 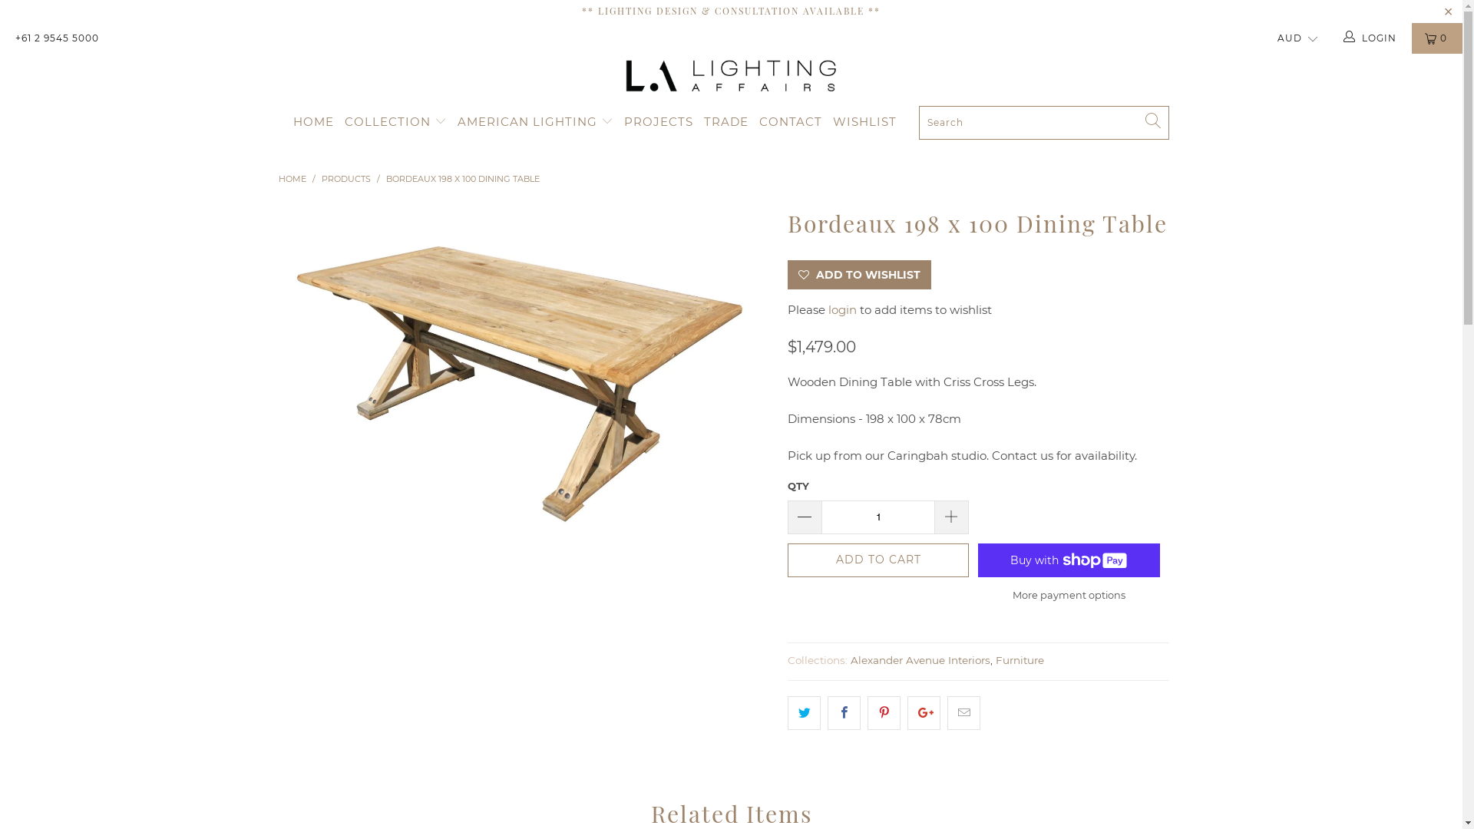 What do you see at coordinates (1371, 38) in the screenshot?
I see `LOGIN` at bounding box center [1371, 38].